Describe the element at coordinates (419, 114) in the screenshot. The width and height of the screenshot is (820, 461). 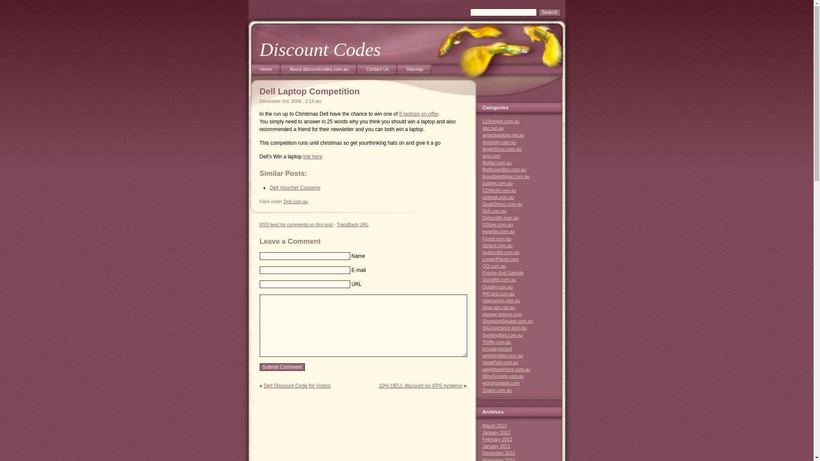
I see `8 laptops on offer` at that location.